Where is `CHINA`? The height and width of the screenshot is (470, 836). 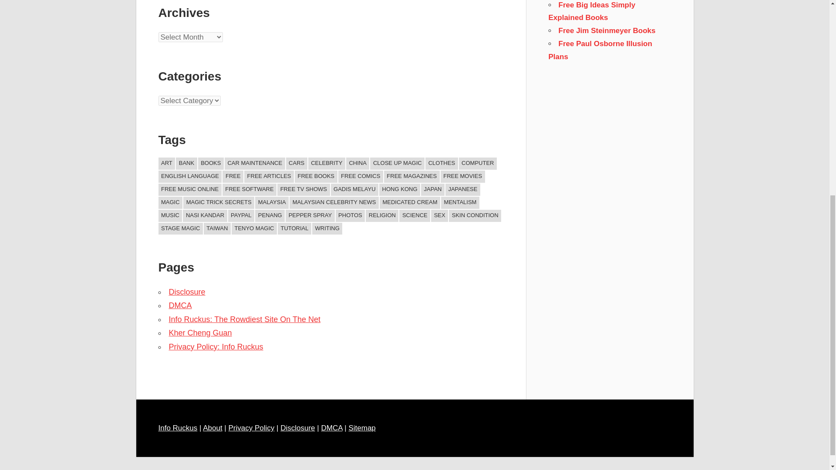
CHINA is located at coordinates (357, 163).